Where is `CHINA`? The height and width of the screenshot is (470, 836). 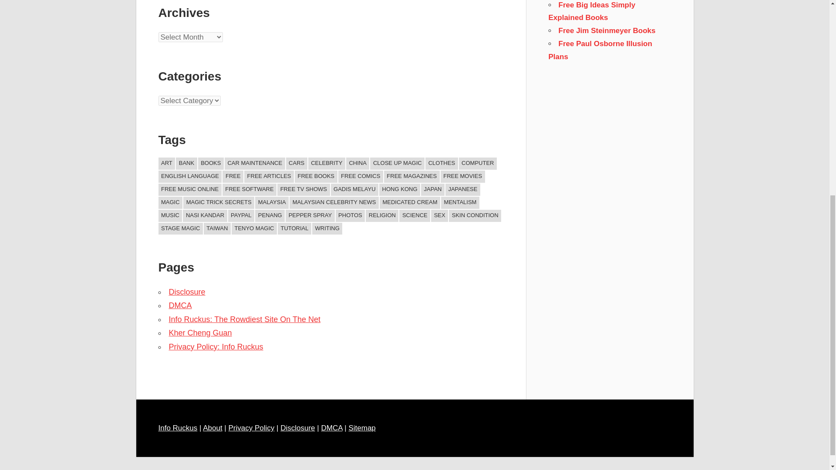
CHINA is located at coordinates (357, 163).